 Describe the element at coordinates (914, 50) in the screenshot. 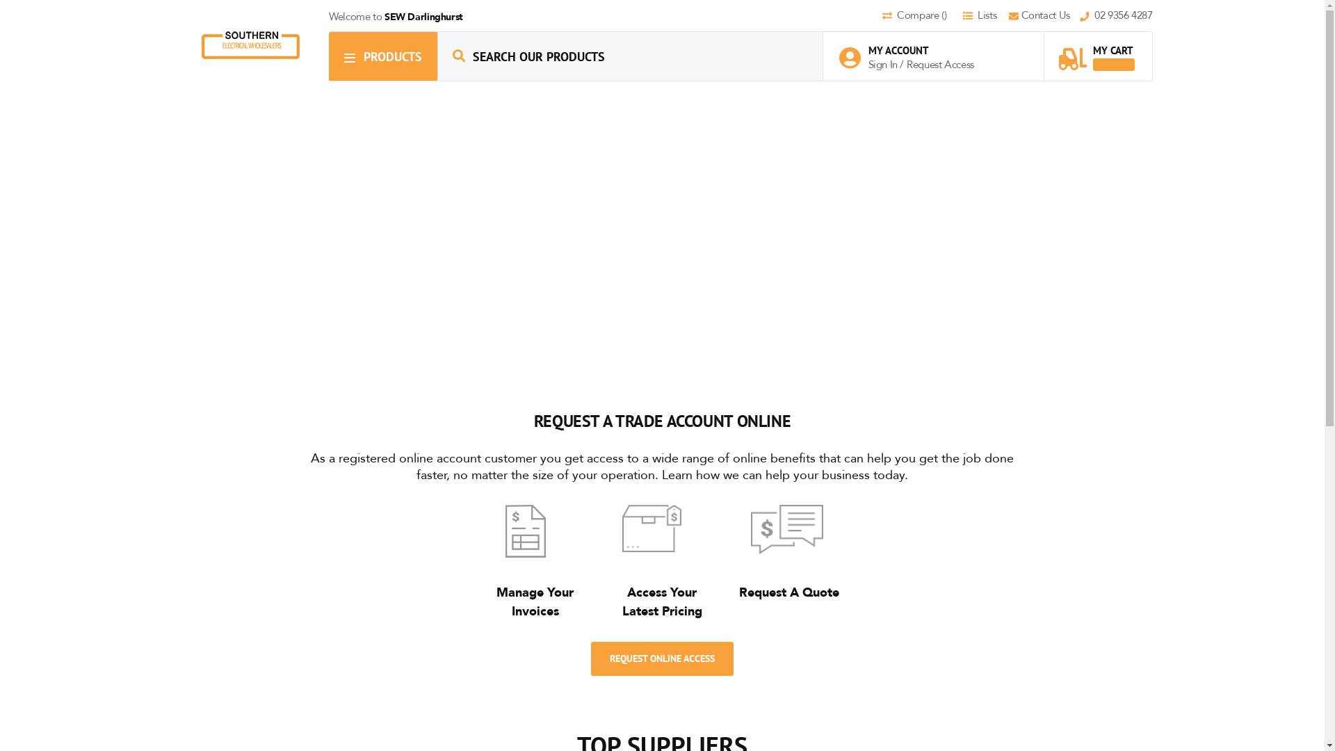

I see `MY ACCOUNT` at that location.